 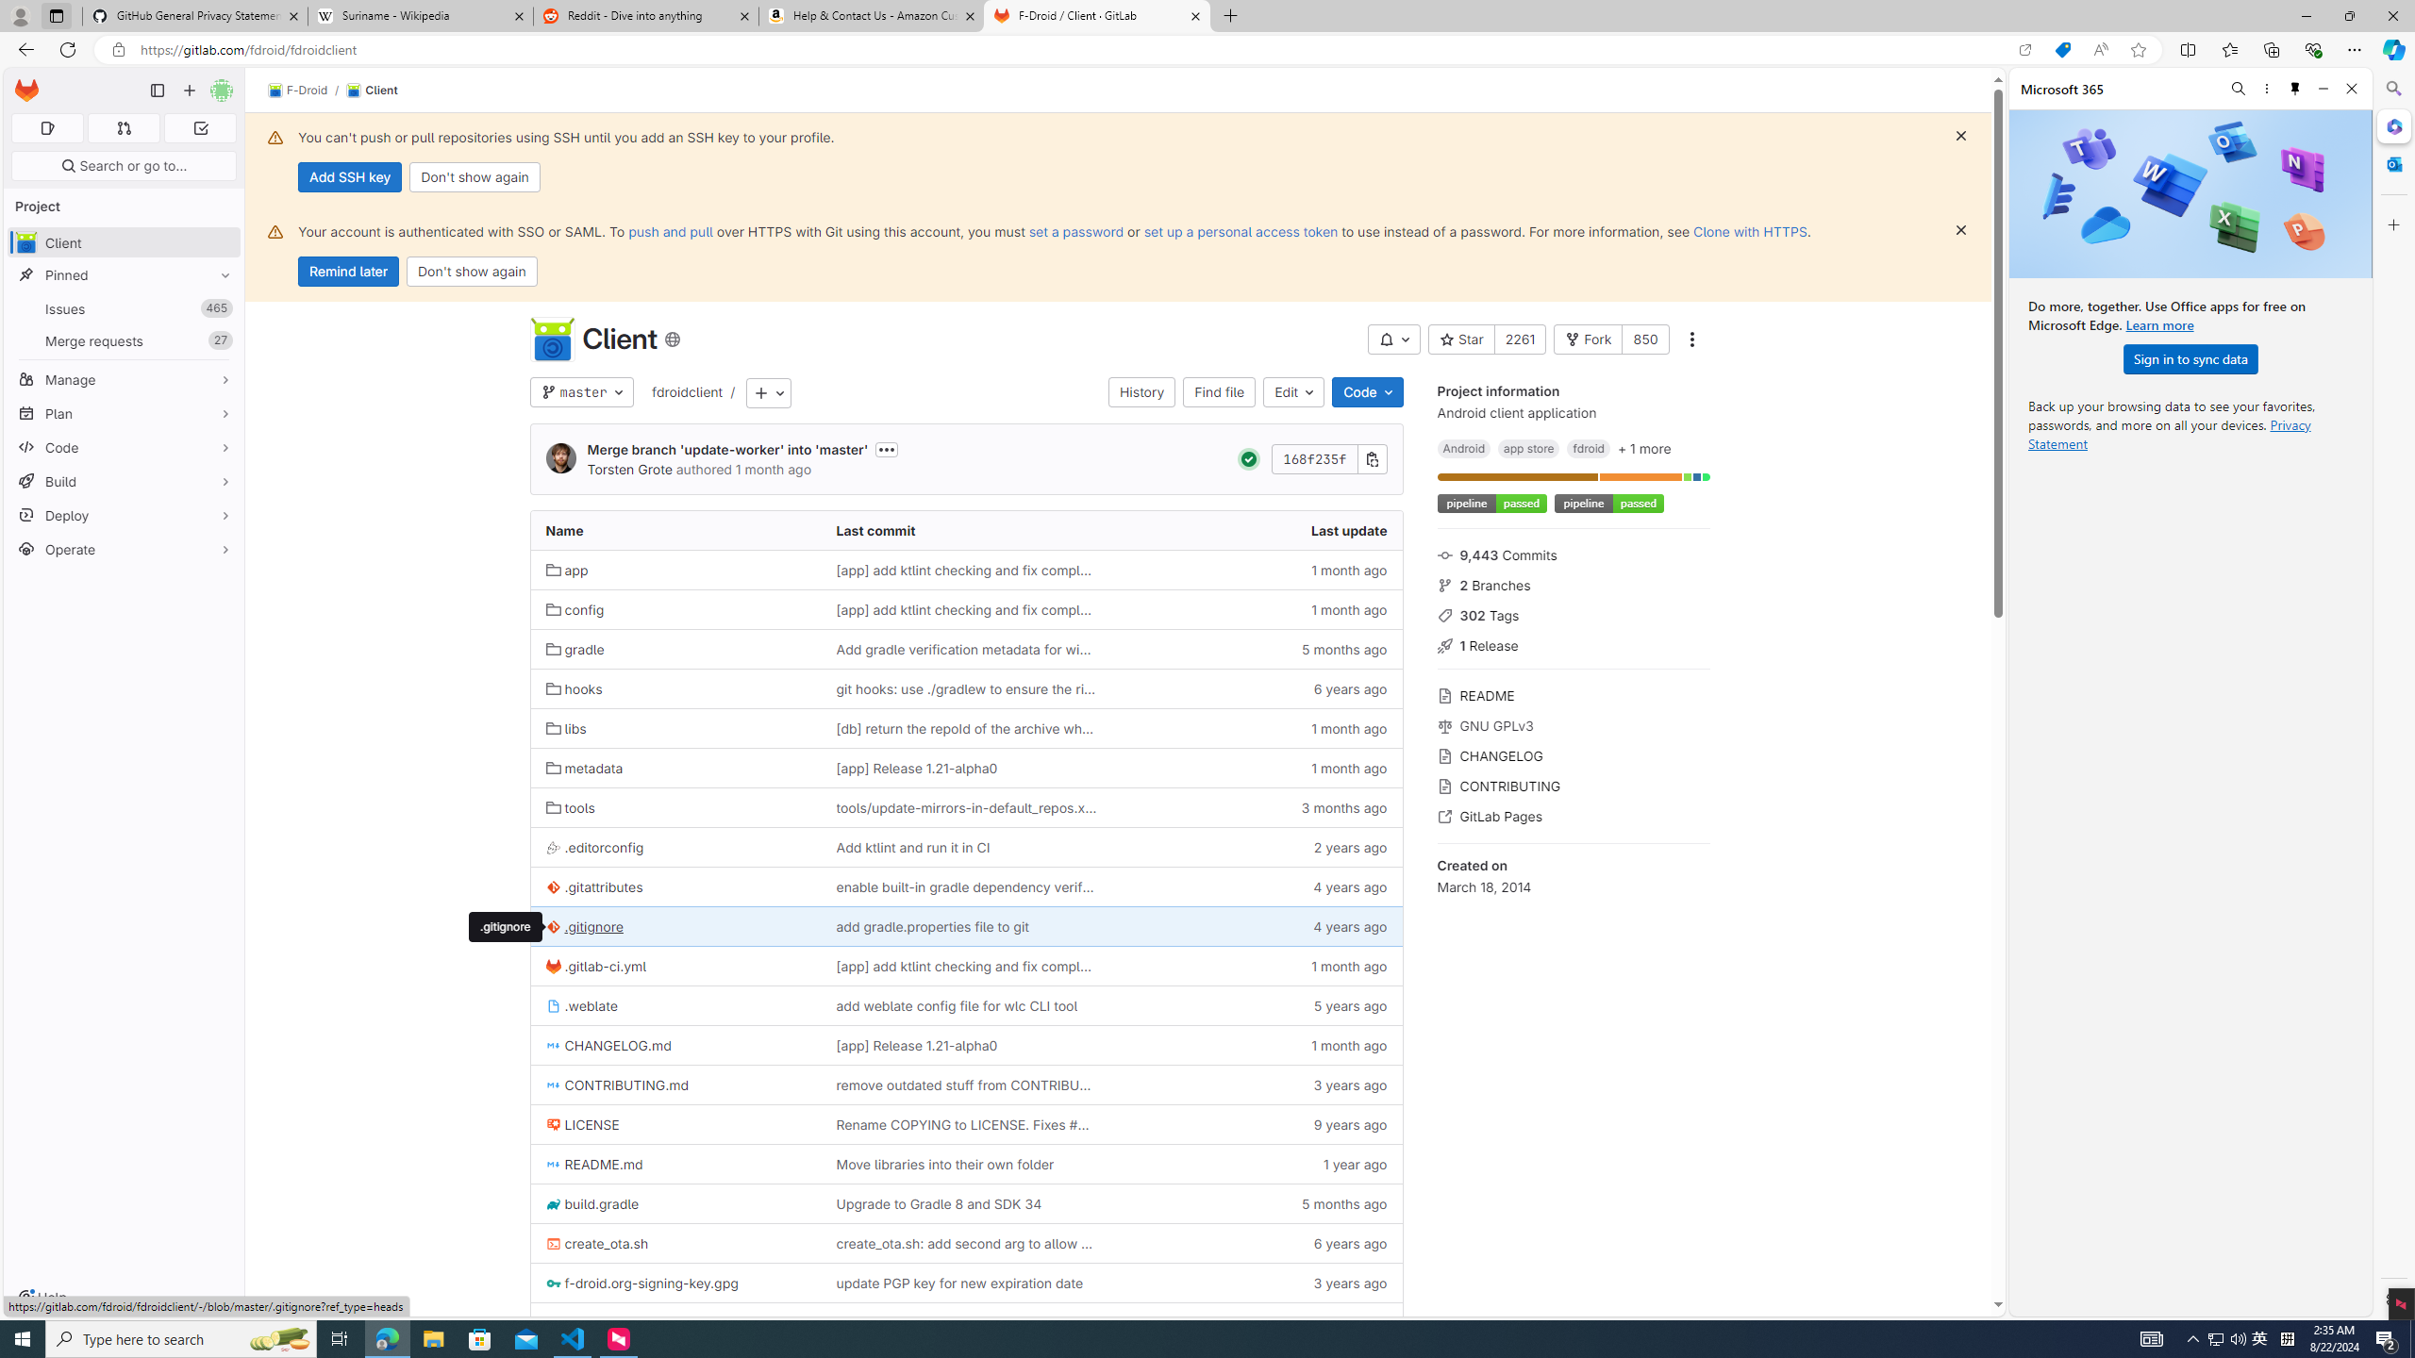 I want to click on Move libraries into their own folder, so click(x=967, y=1164).